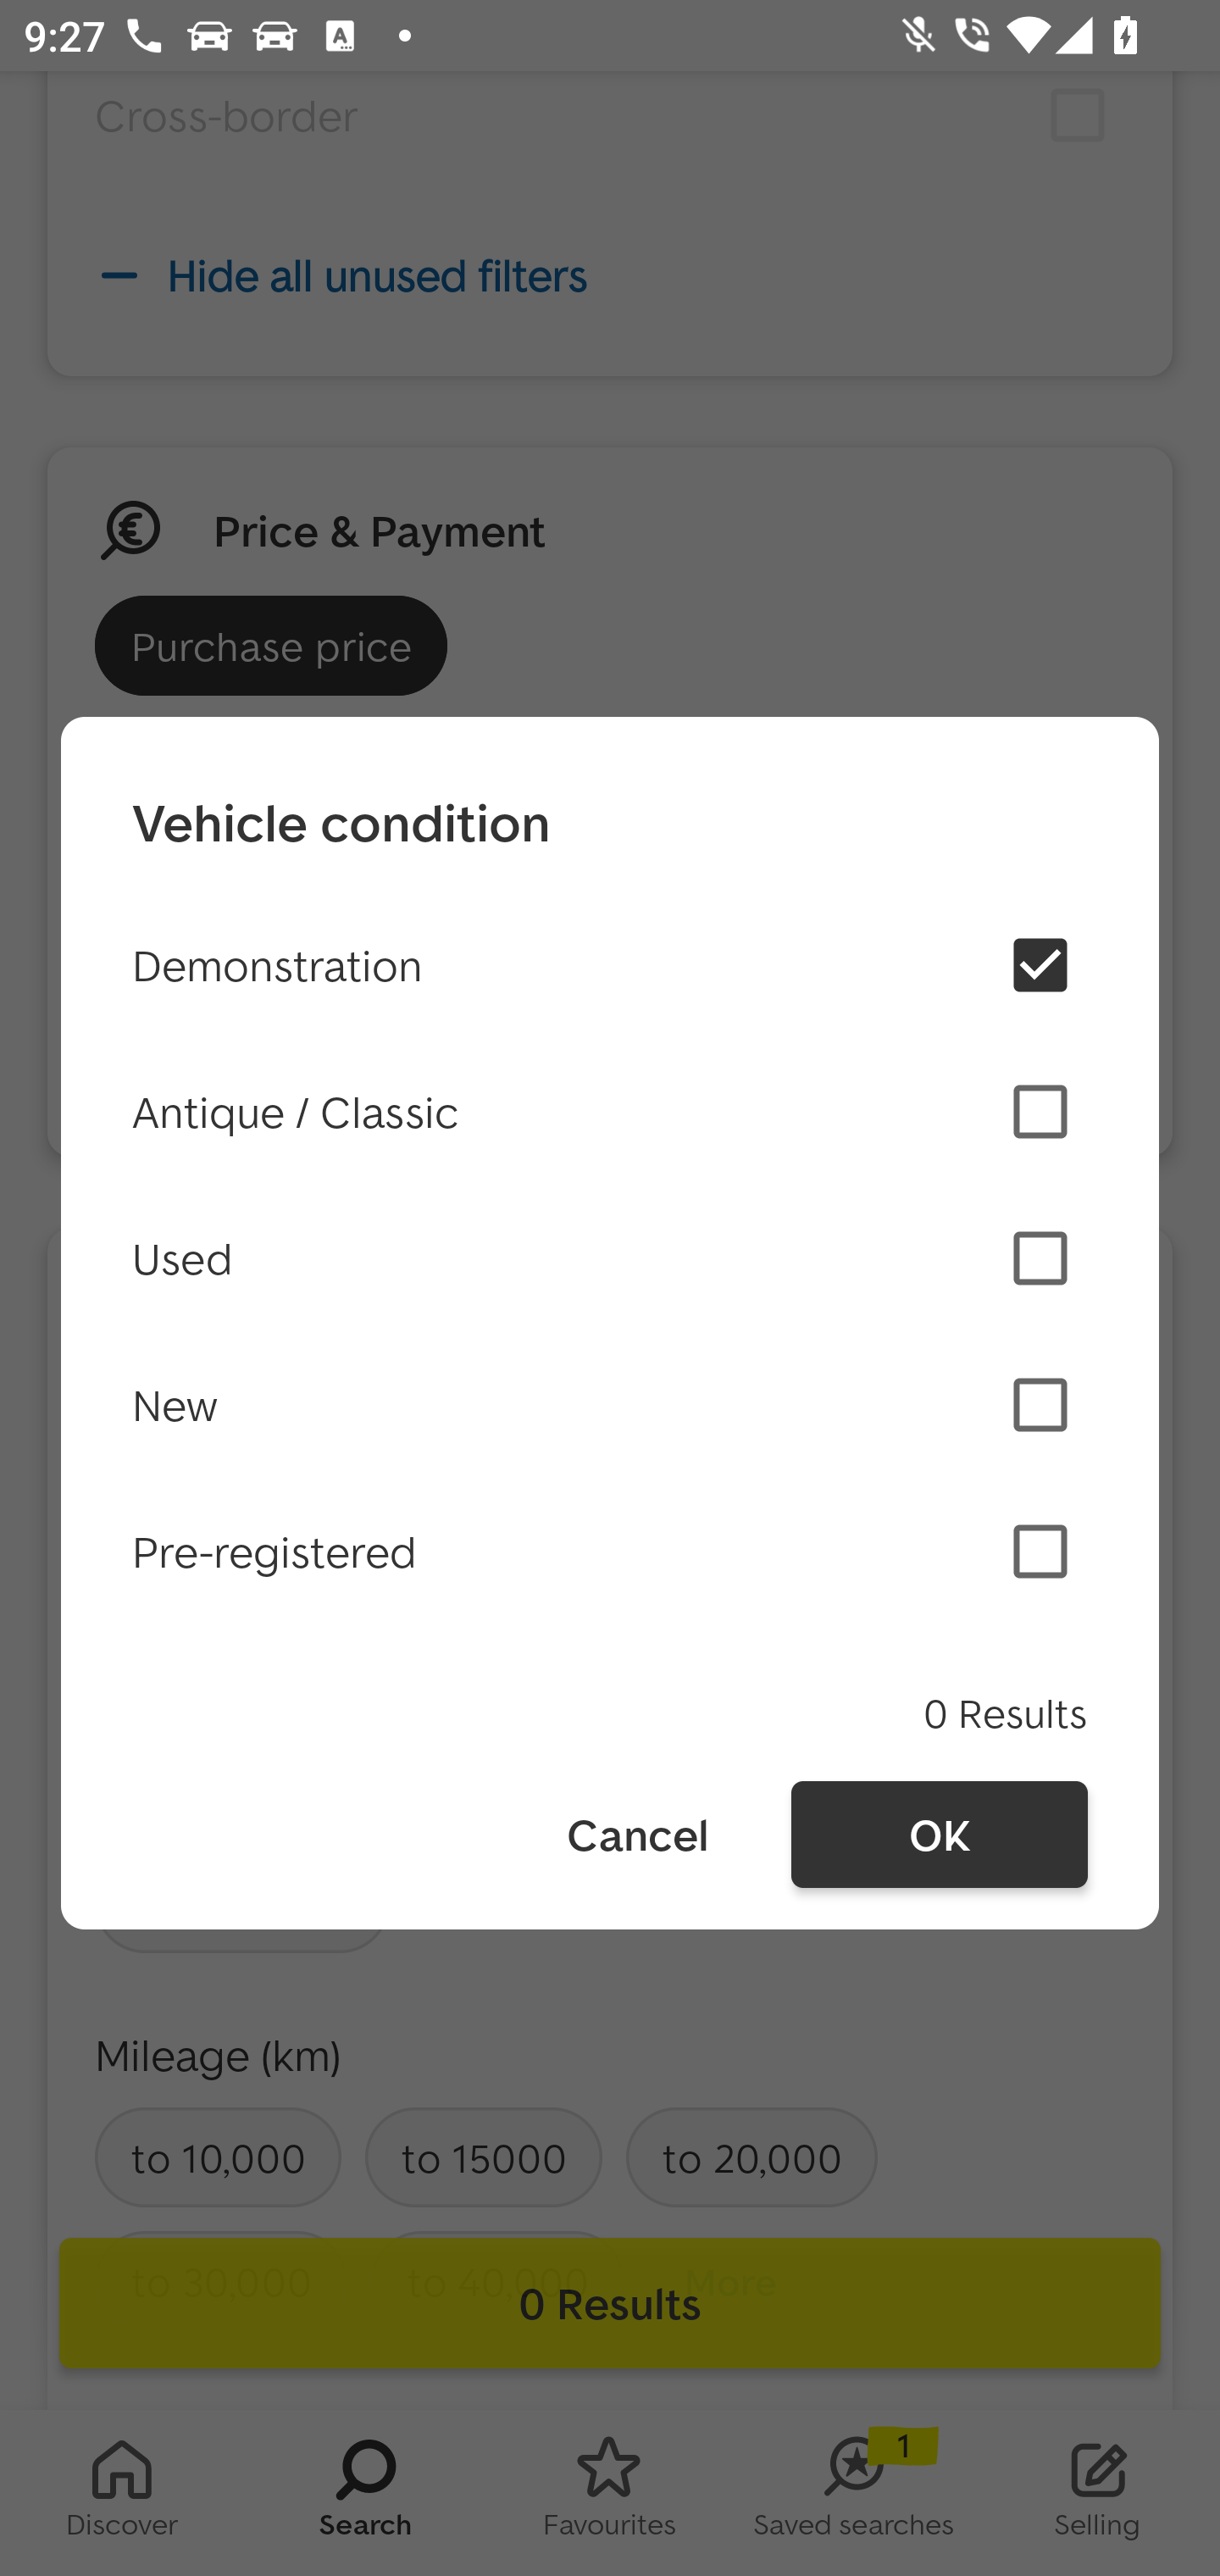 The image size is (1220, 2576). Describe the element at coordinates (610, 1257) in the screenshot. I see `Used` at that location.